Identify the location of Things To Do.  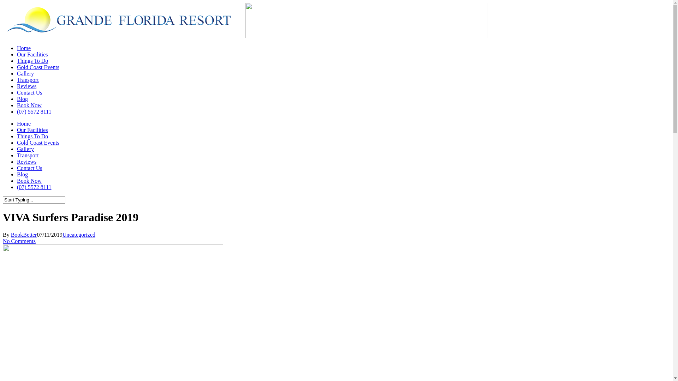
(32, 61).